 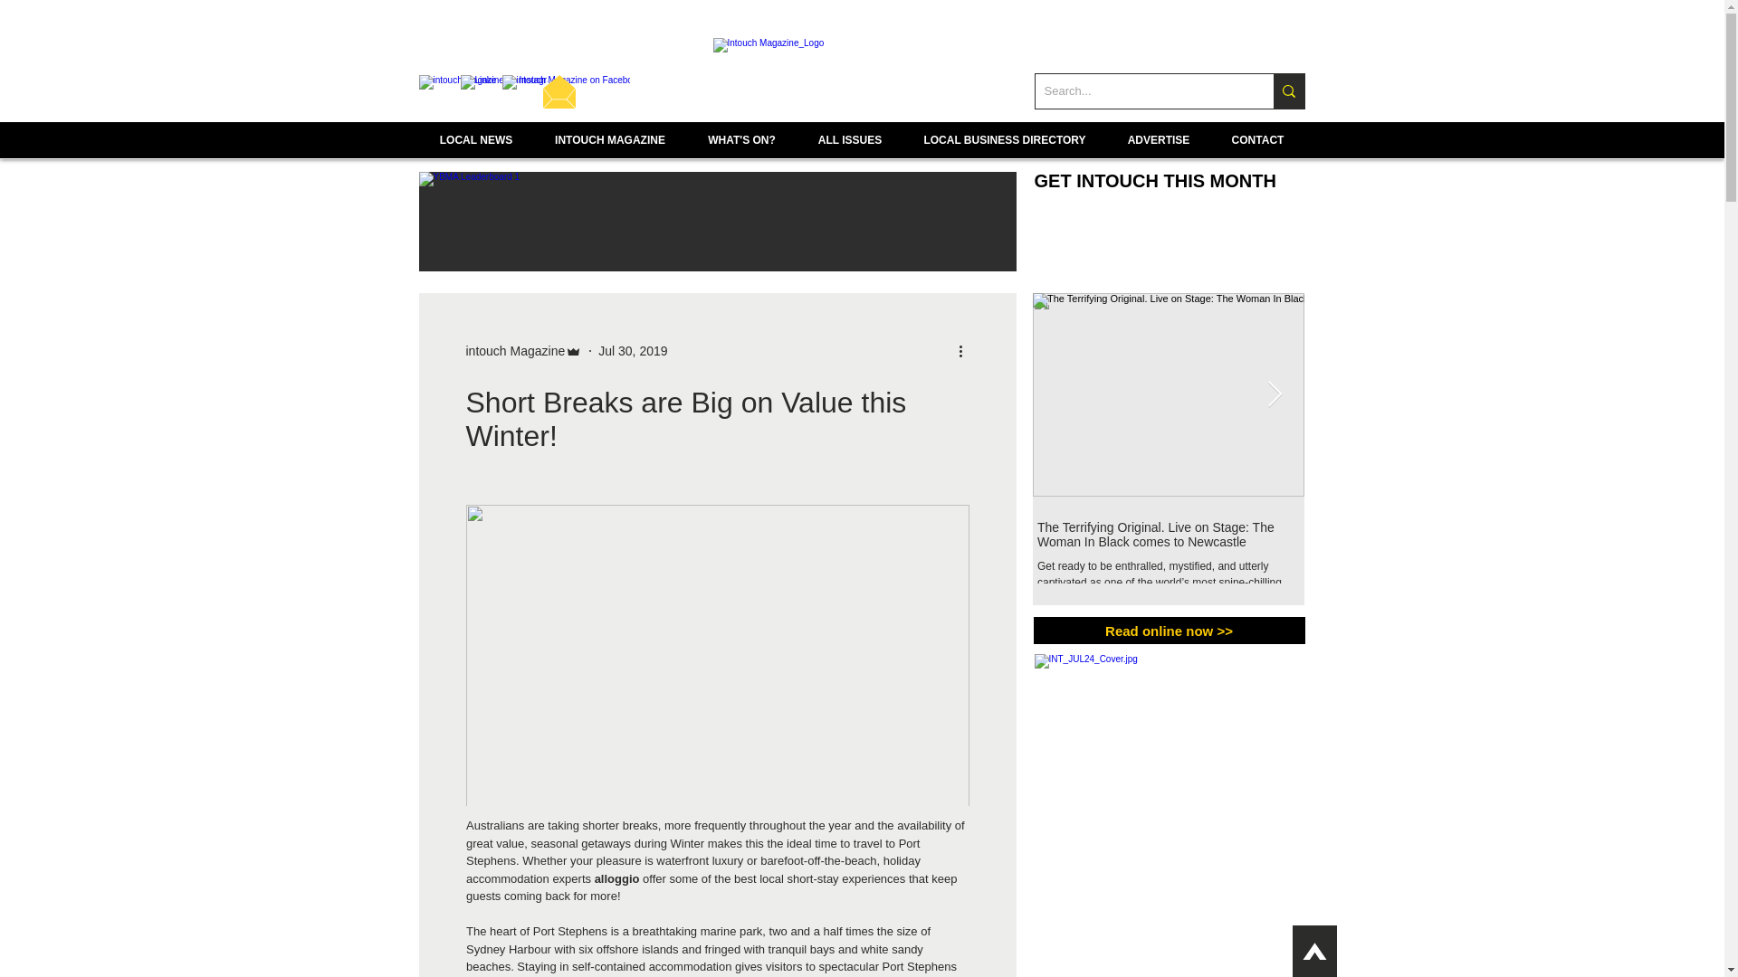 What do you see at coordinates (1157, 146) in the screenshot?
I see `ADVERTISE` at bounding box center [1157, 146].